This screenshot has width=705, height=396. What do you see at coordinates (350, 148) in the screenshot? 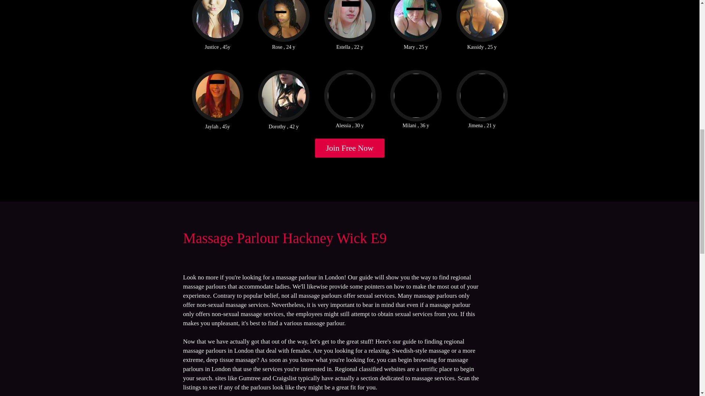
I see `Join Free Now` at bounding box center [350, 148].